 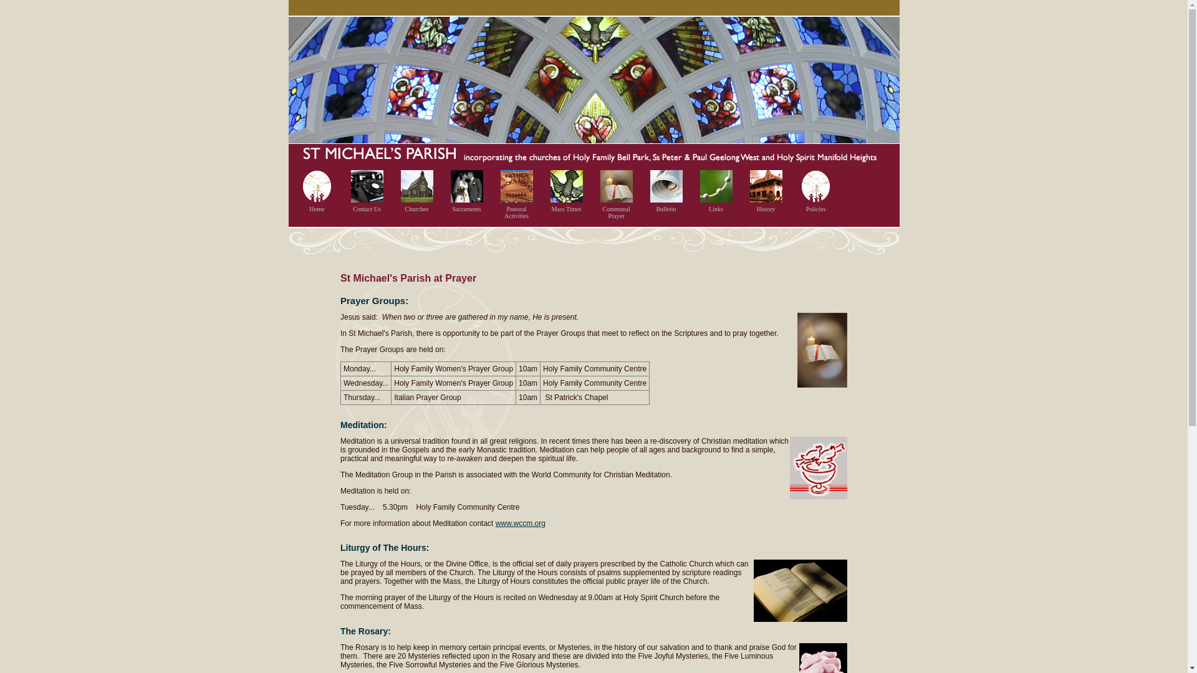 I want to click on Image, so click(x=822, y=350).